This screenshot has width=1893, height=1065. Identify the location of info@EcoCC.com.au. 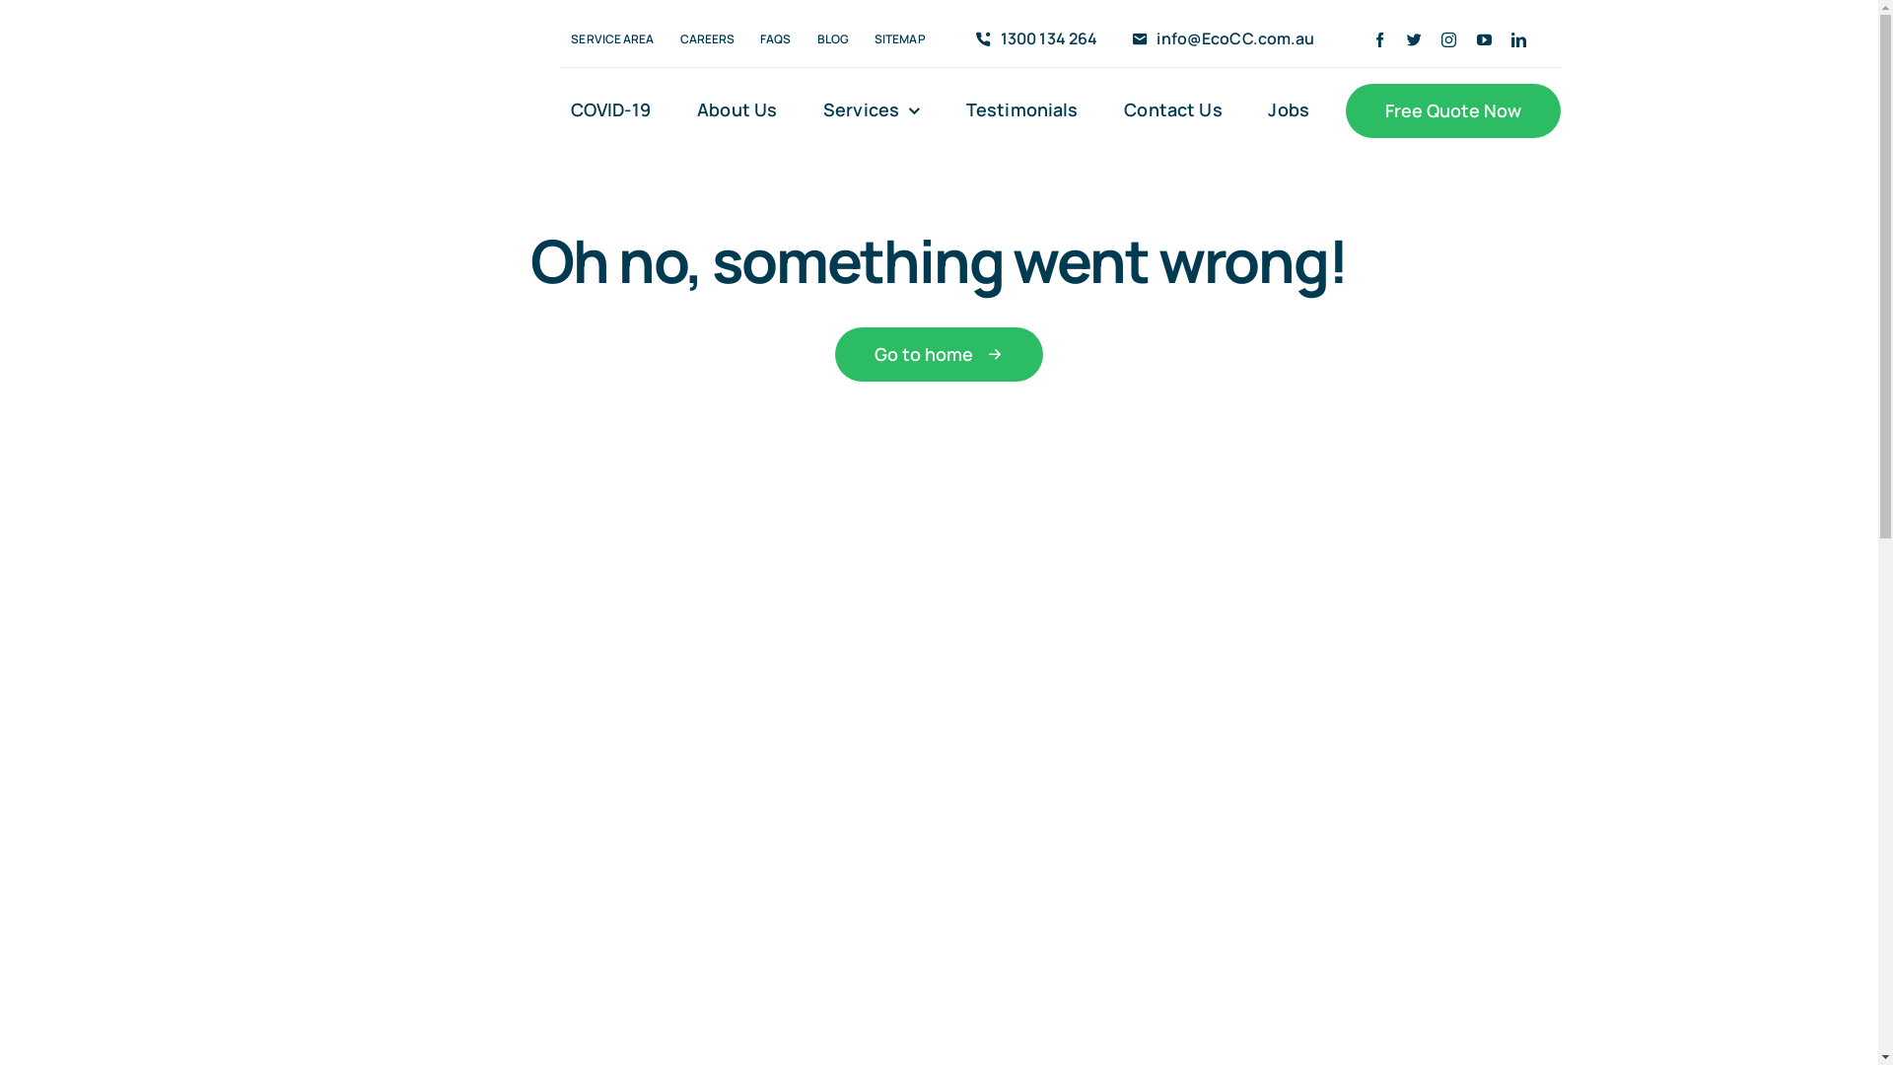
(1219, 39).